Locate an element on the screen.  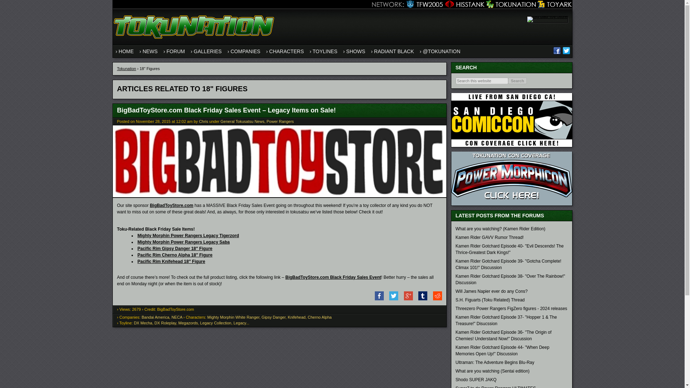
Power Morphicon 2014 is located at coordinates (511, 204).